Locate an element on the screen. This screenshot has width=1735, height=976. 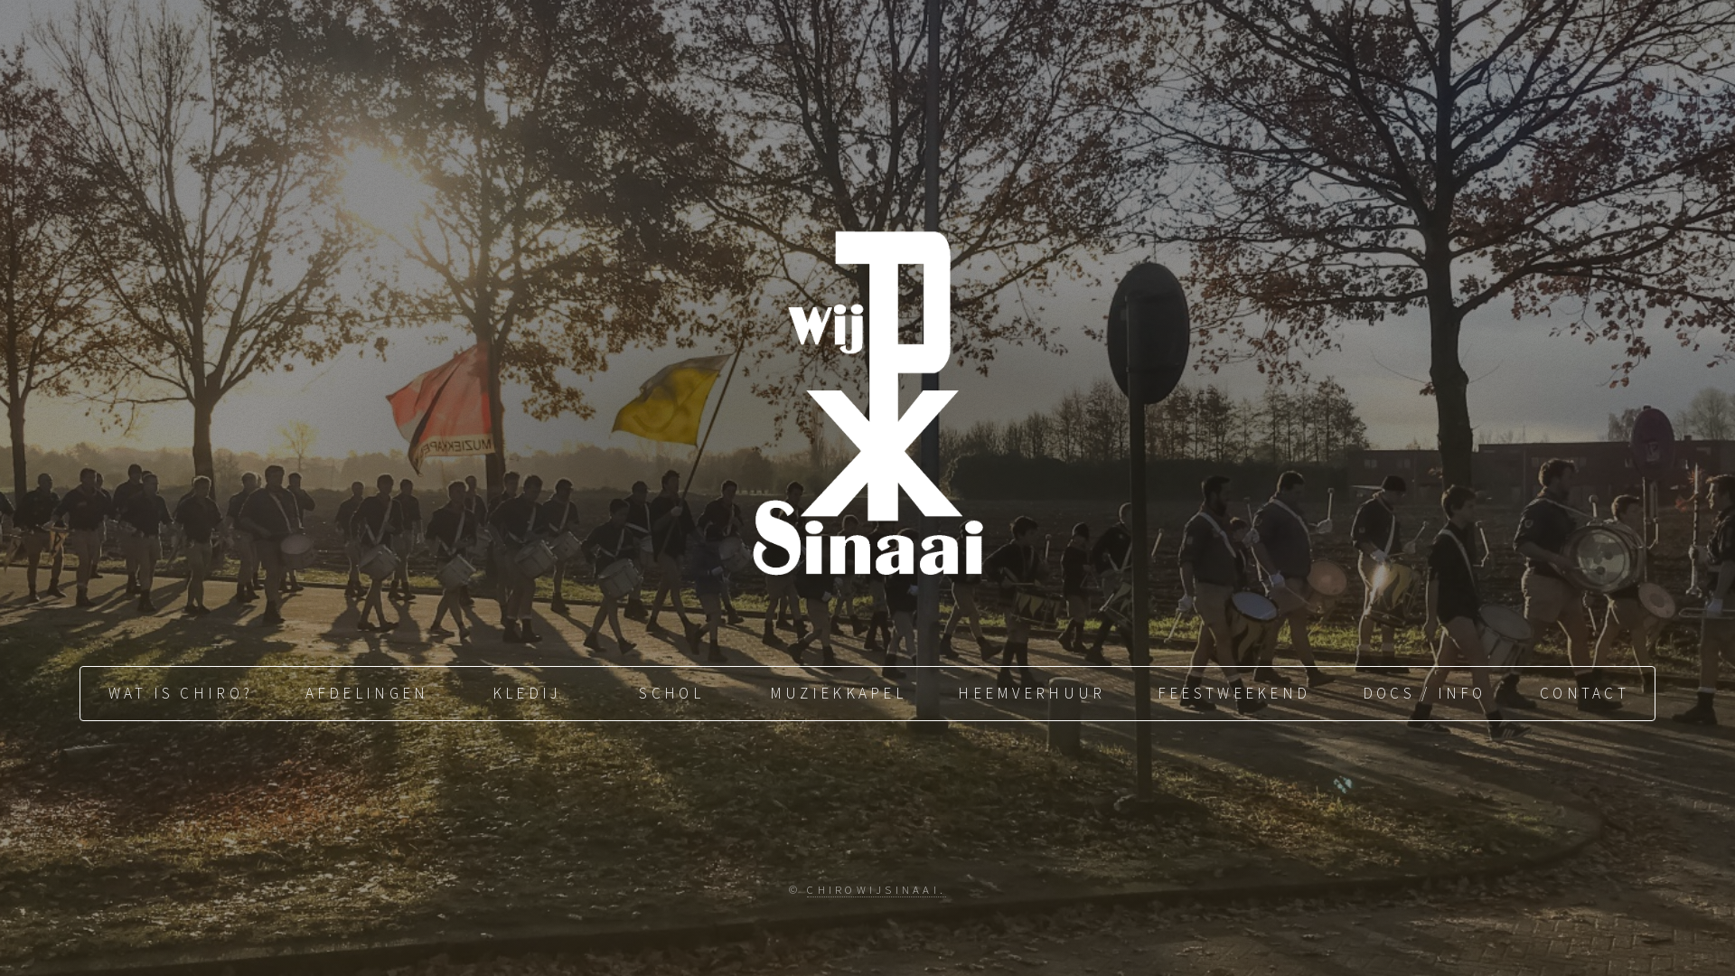
SCHOL is located at coordinates (670, 694).